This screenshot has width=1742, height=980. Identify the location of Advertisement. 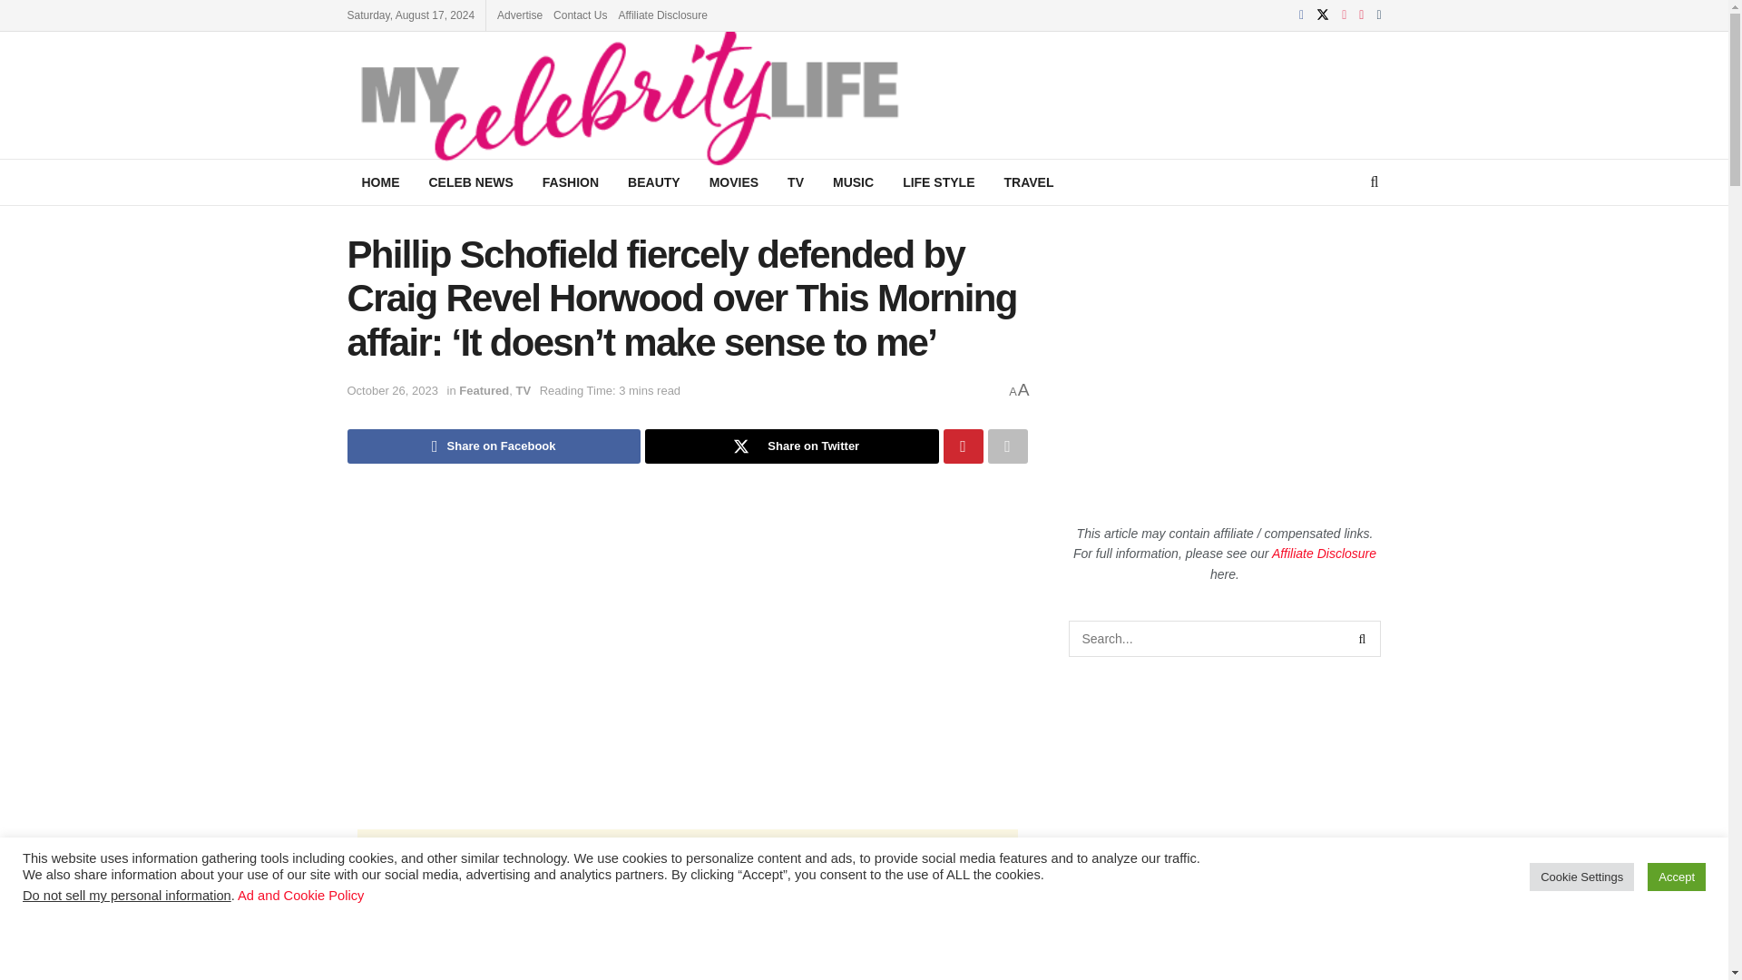
(1265, 93).